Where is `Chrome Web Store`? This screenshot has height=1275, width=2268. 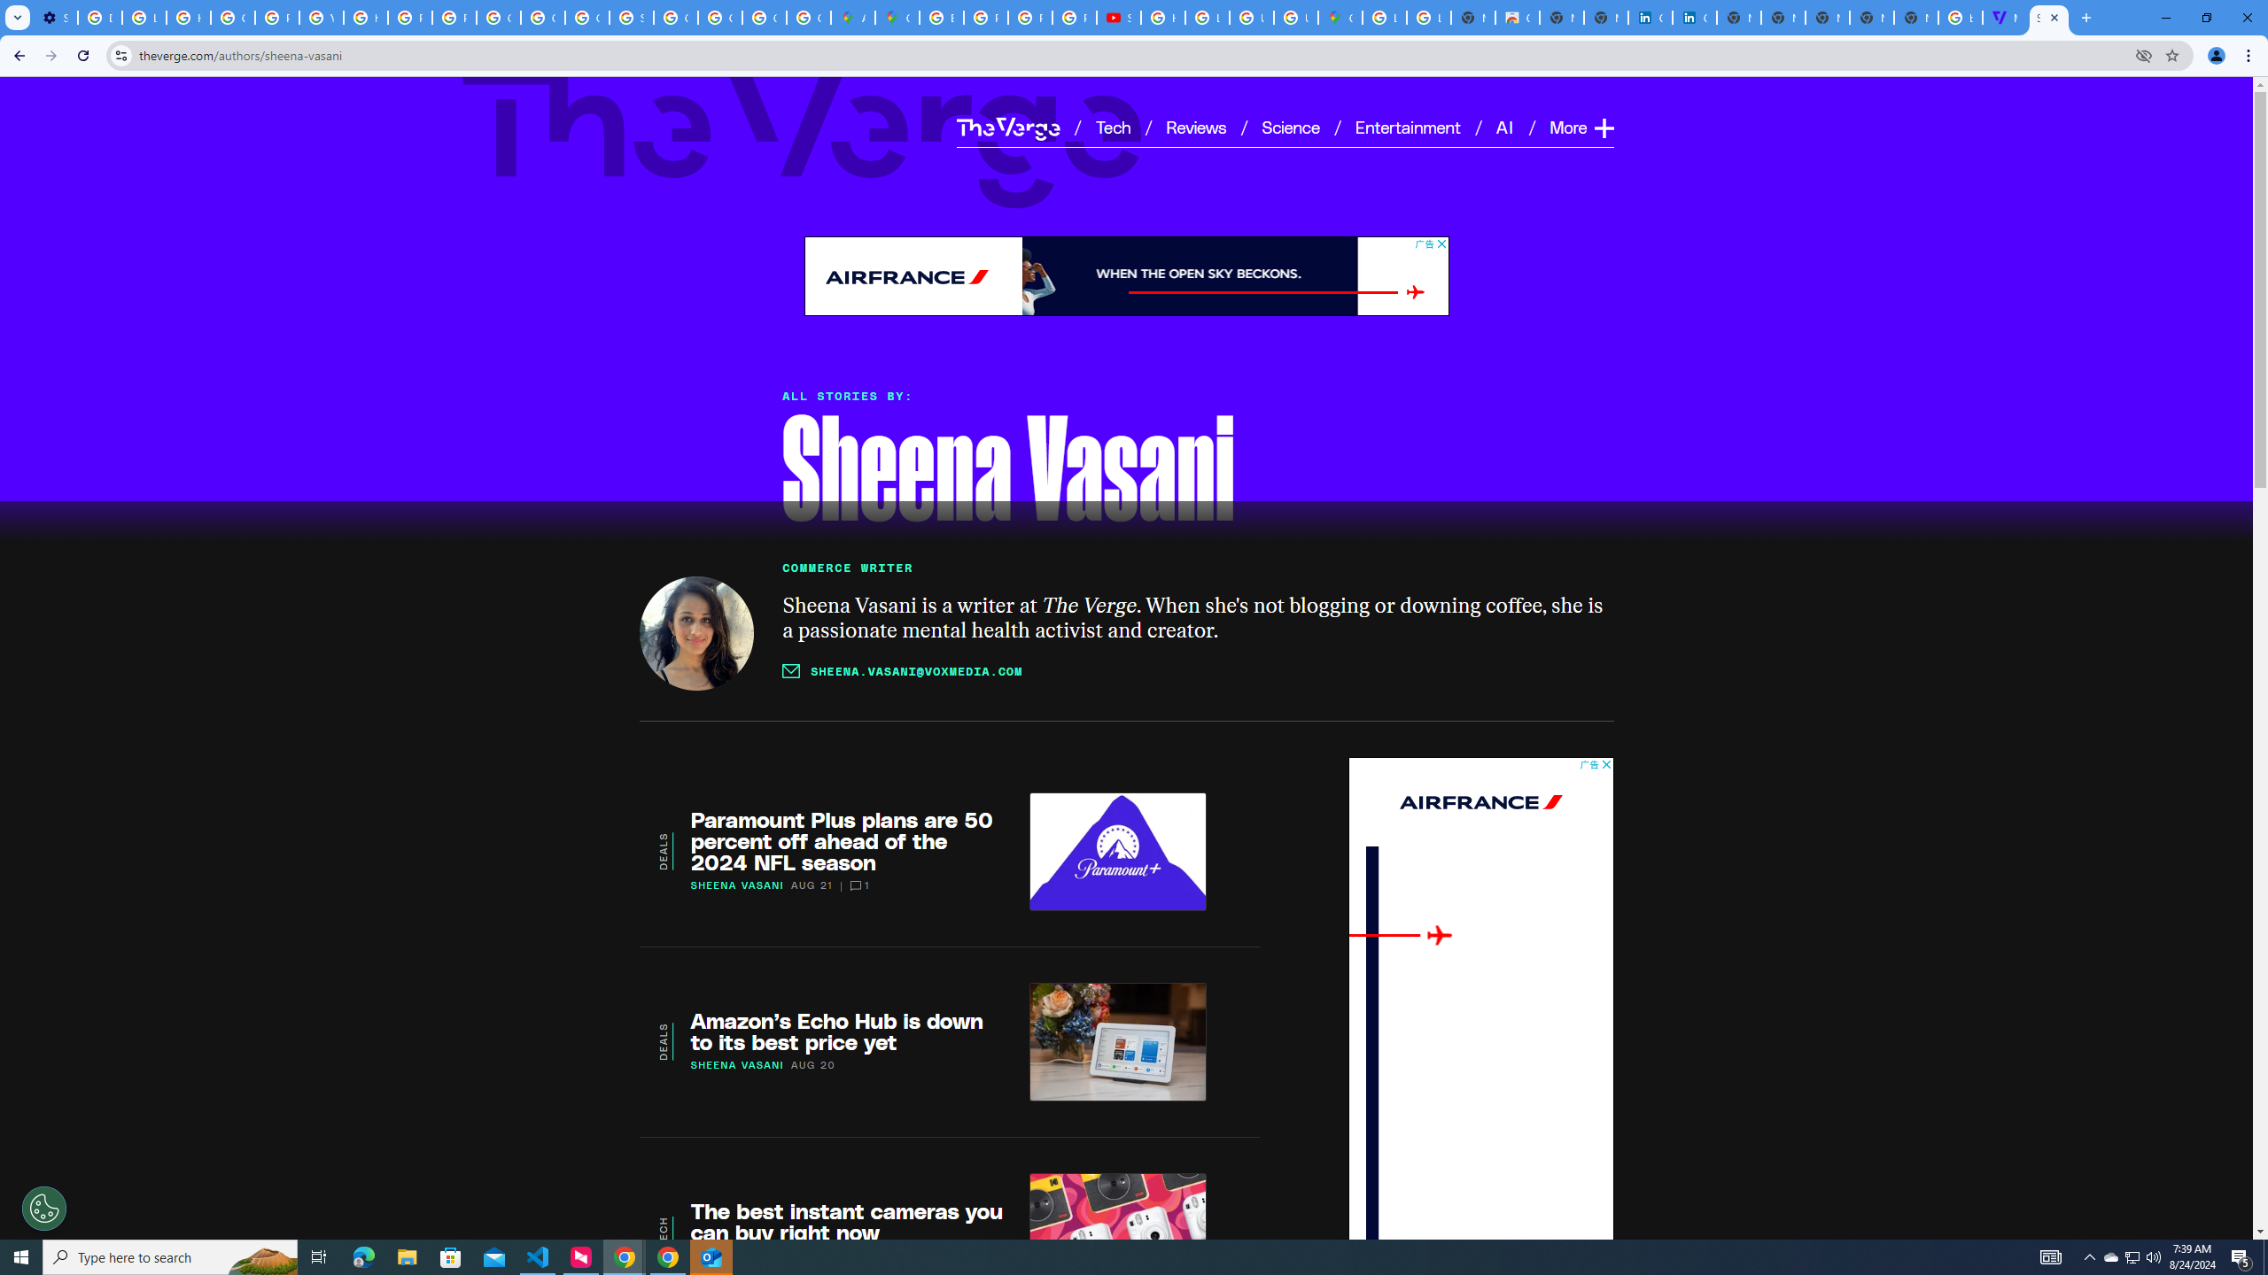 Chrome Web Store is located at coordinates (1517, 18).